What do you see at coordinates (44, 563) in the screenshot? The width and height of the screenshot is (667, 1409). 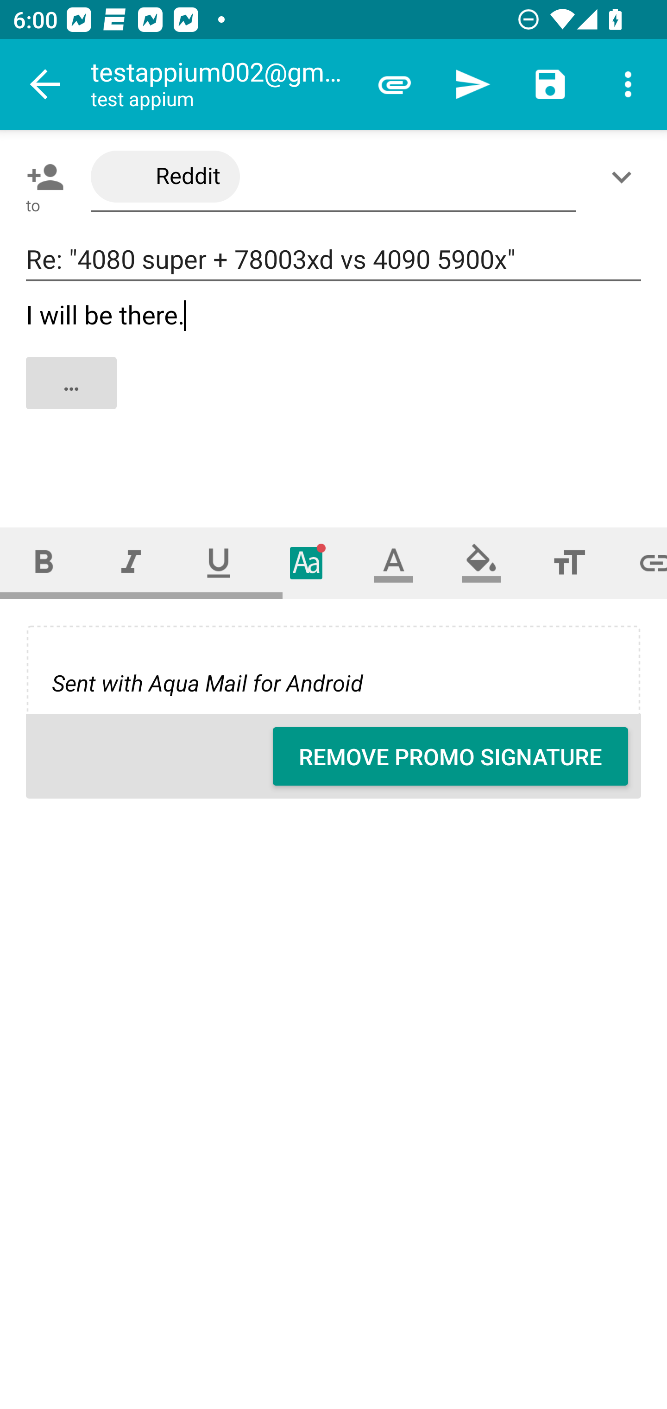 I see `Bold` at bounding box center [44, 563].